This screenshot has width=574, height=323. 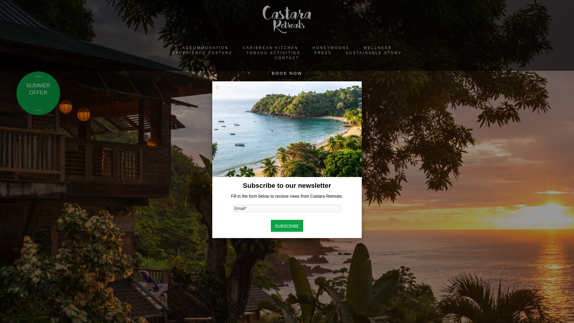 What do you see at coordinates (374, 53) in the screenshot?
I see `SUSTAINABLE STORY` at bounding box center [374, 53].